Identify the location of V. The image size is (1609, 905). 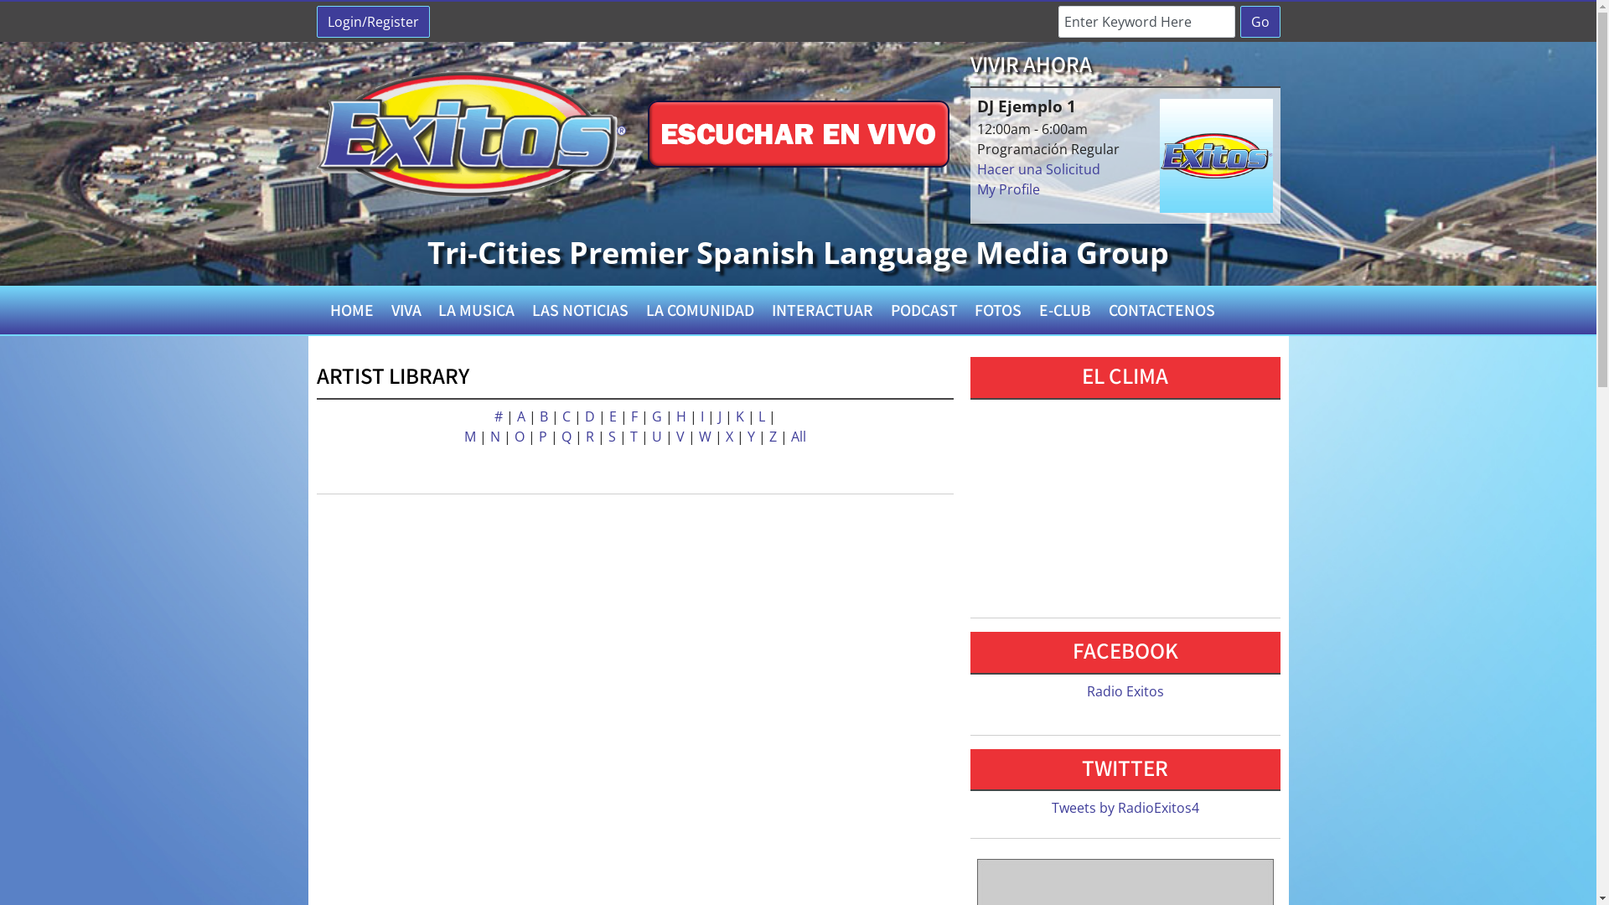
(681, 437).